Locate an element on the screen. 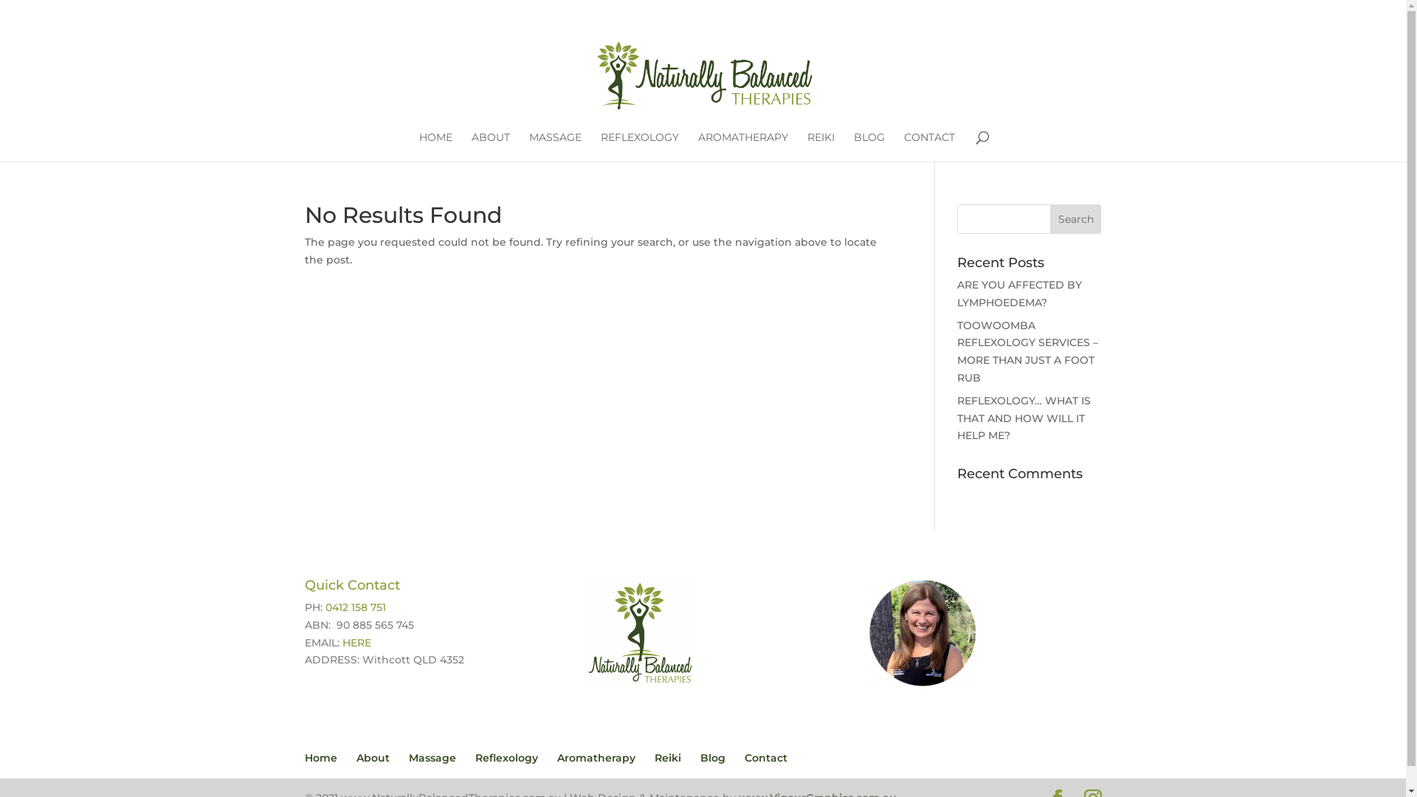 This screenshot has width=1417, height=797. MASSAGE is located at coordinates (555, 147).